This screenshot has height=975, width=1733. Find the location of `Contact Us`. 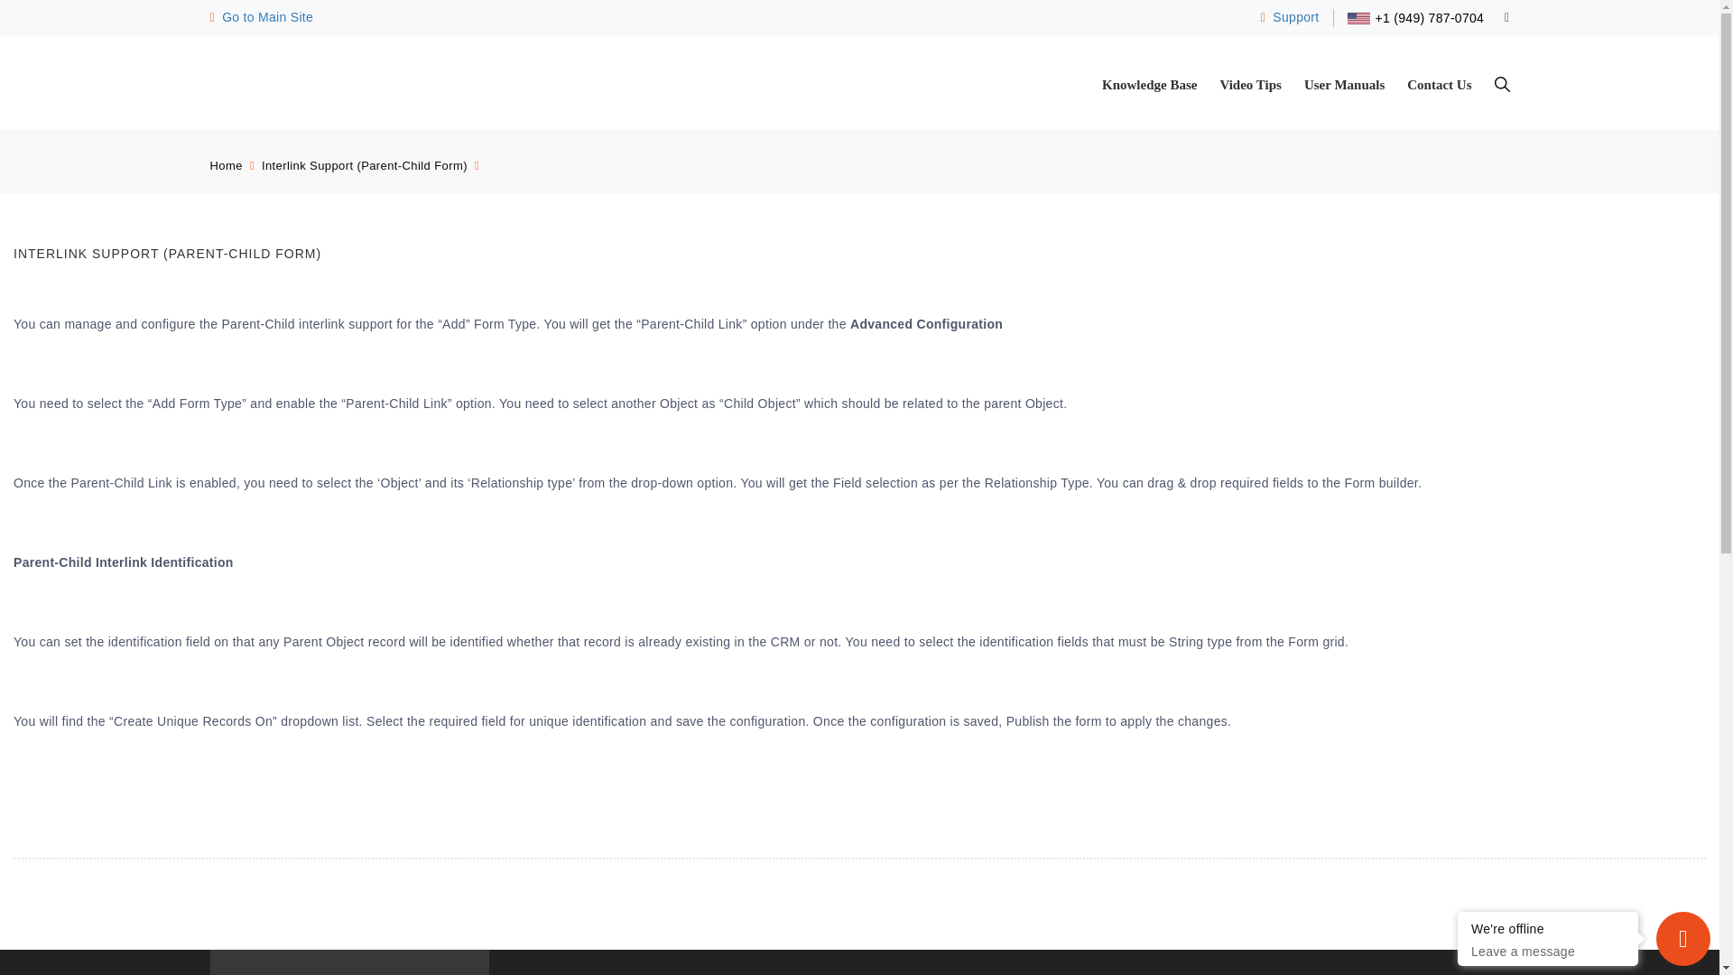

Contact Us is located at coordinates (1439, 85).